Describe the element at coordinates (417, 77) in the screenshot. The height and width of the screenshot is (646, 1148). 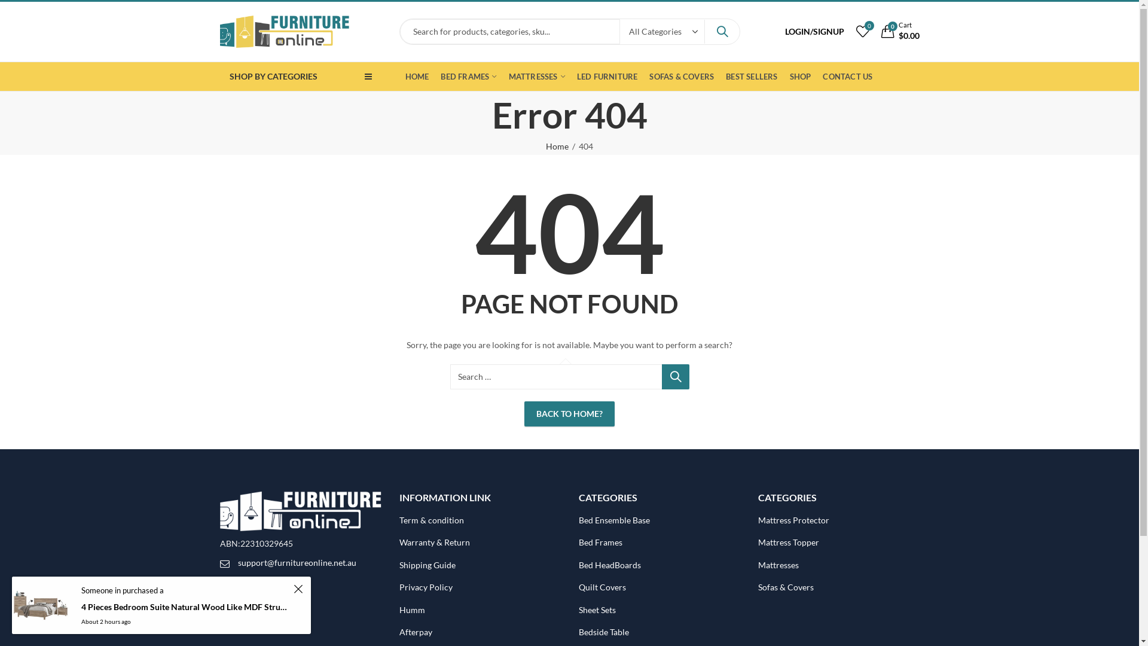
I see `HOME` at that location.